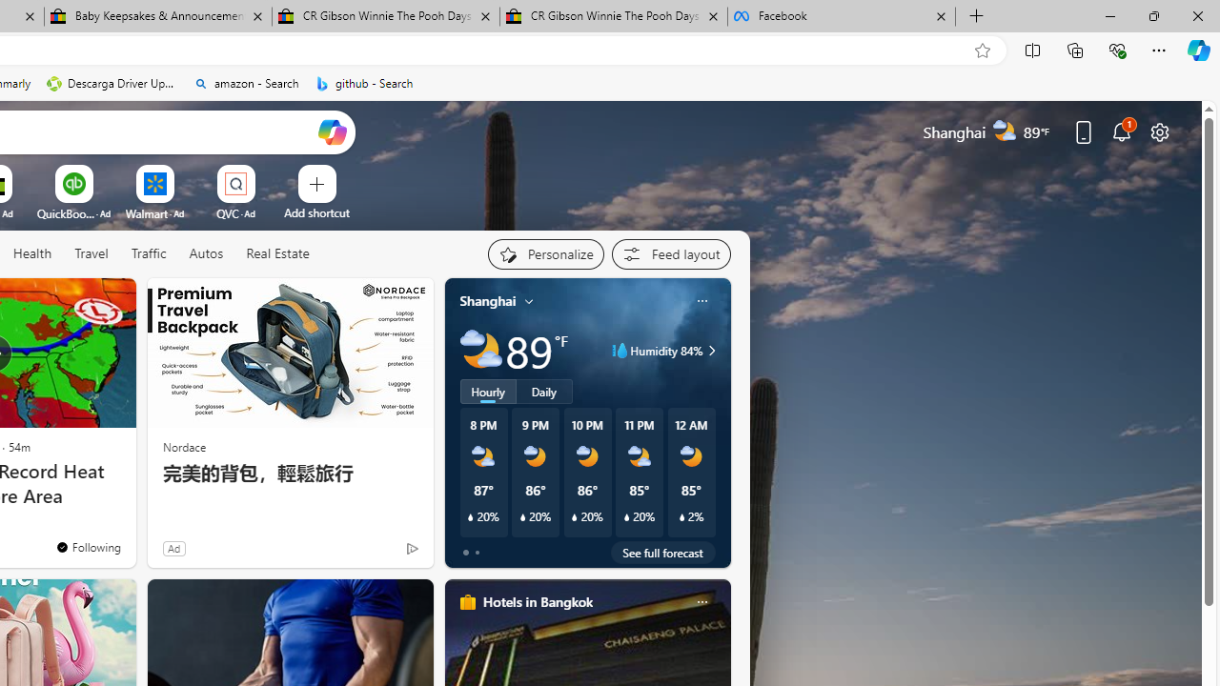 The width and height of the screenshot is (1220, 686). I want to click on Health, so click(32, 253).